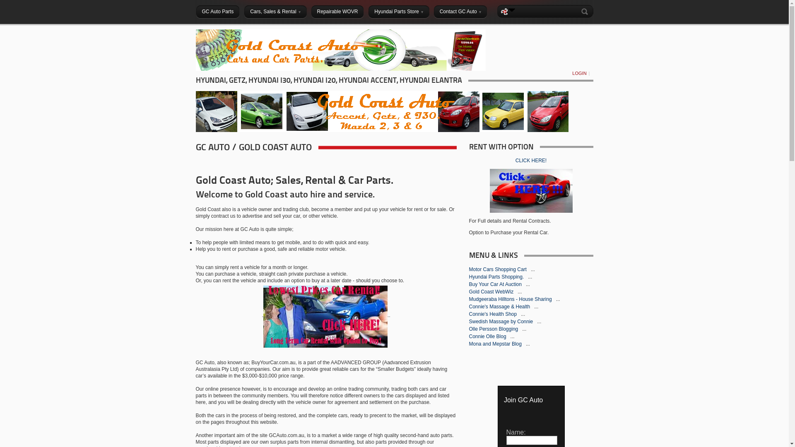 The width and height of the screenshot is (795, 447). What do you see at coordinates (398, 12) in the screenshot?
I see `Hyundai Parts Store` at bounding box center [398, 12].